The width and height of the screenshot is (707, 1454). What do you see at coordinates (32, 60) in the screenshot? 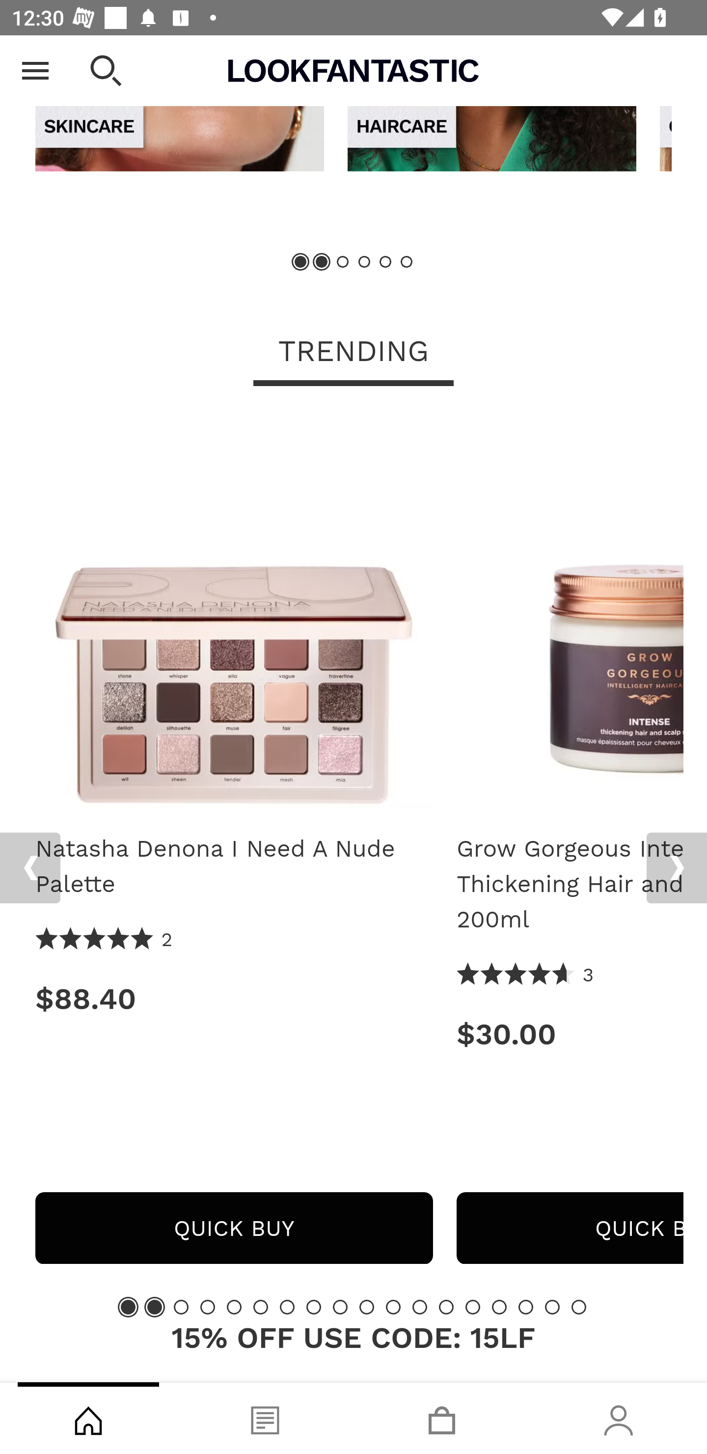
I see `Previous` at bounding box center [32, 60].